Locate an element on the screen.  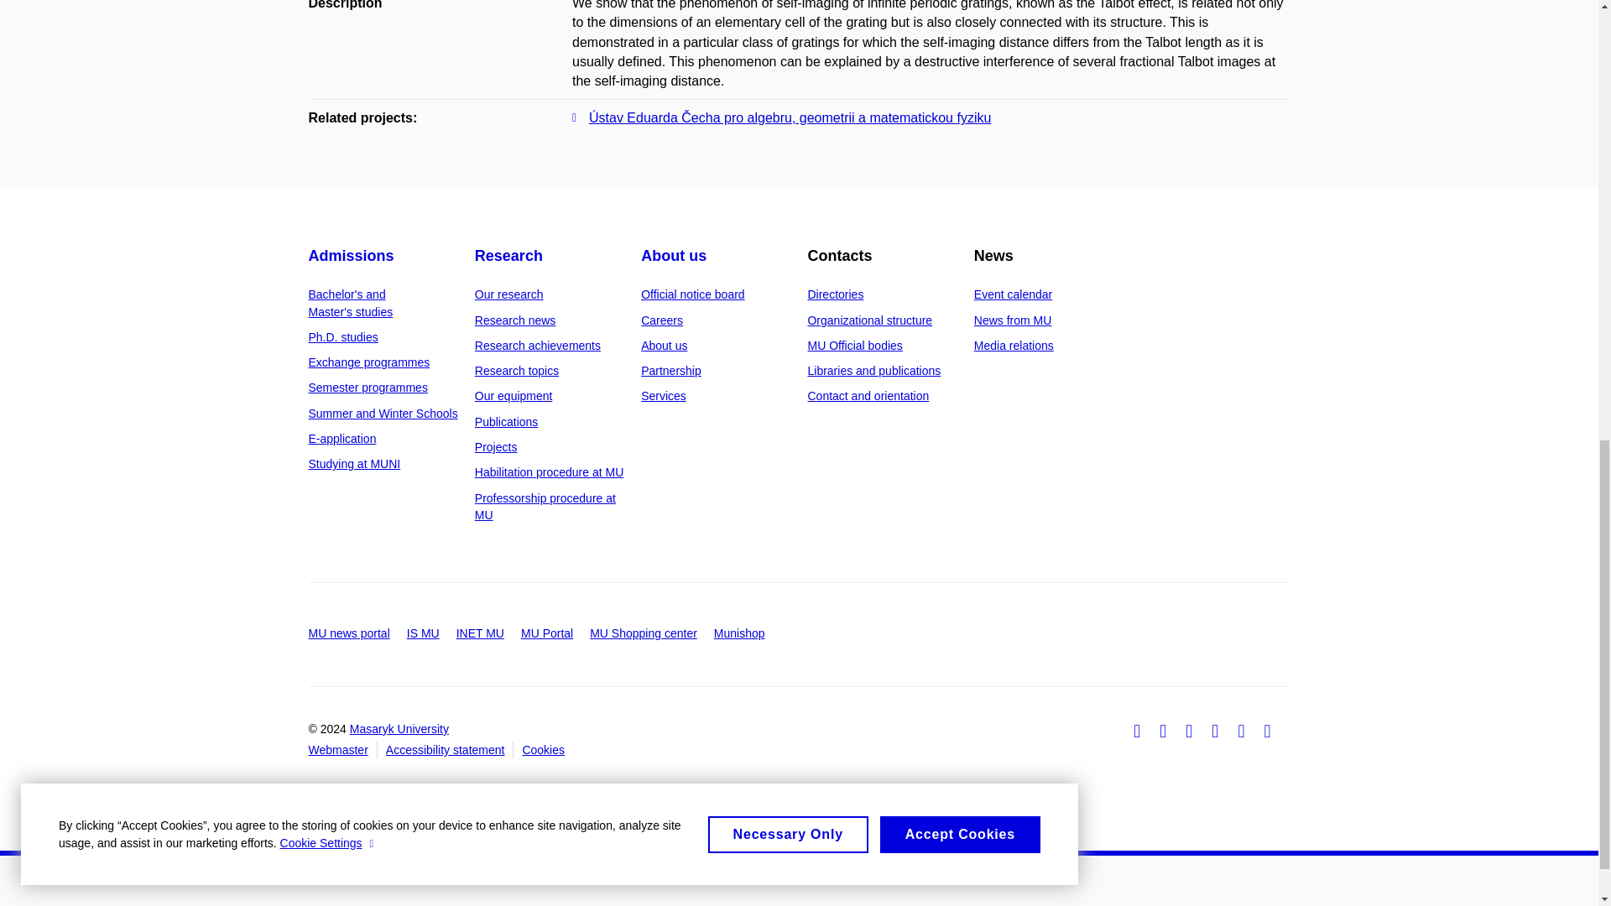
Semester programmes is located at coordinates (368, 387).